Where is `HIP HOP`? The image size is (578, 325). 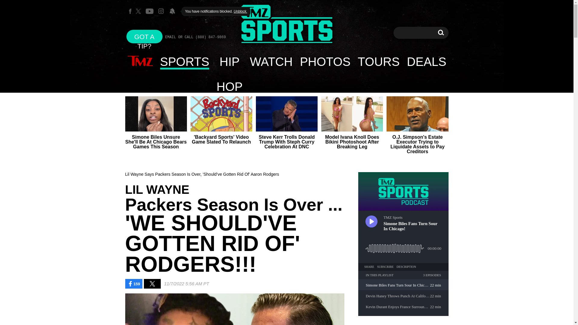 HIP HOP is located at coordinates (441, 32).